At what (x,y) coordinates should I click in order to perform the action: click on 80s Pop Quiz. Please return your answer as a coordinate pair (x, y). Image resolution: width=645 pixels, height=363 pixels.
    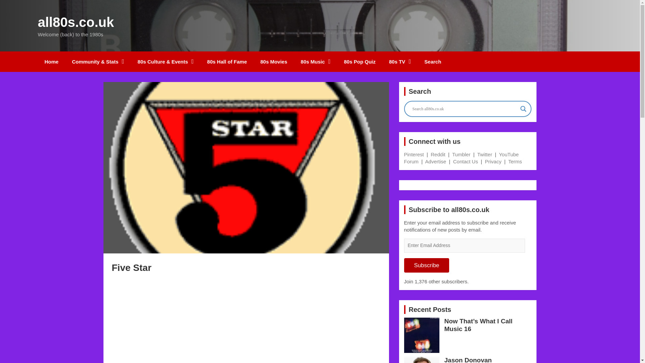
    Looking at the image, I should click on (360, 62).